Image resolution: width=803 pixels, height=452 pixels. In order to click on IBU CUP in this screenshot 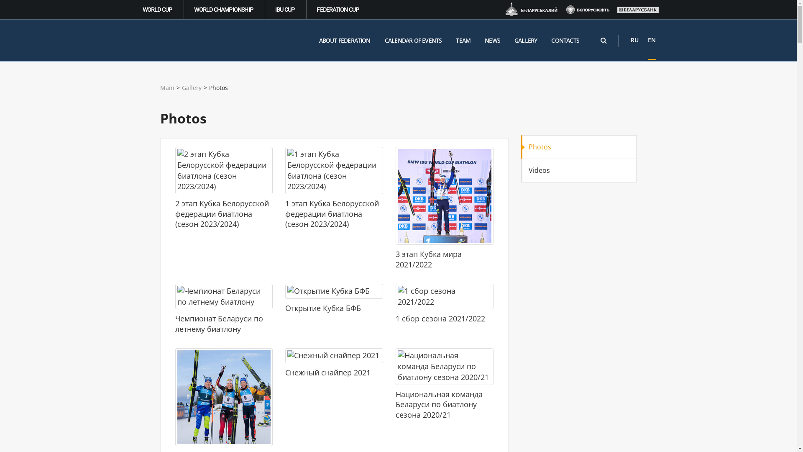, I will do `click(286, 10)`.